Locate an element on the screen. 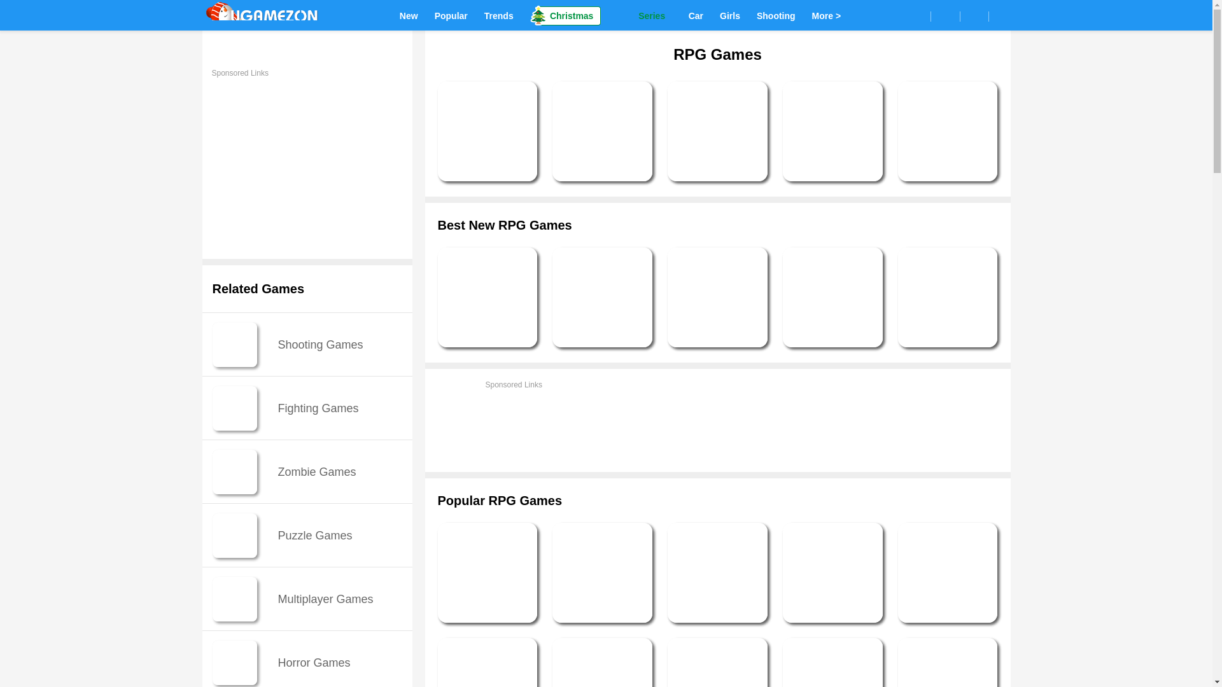 The image size is (1222, 687). Games for Girls is located at coordinates (730, 15).